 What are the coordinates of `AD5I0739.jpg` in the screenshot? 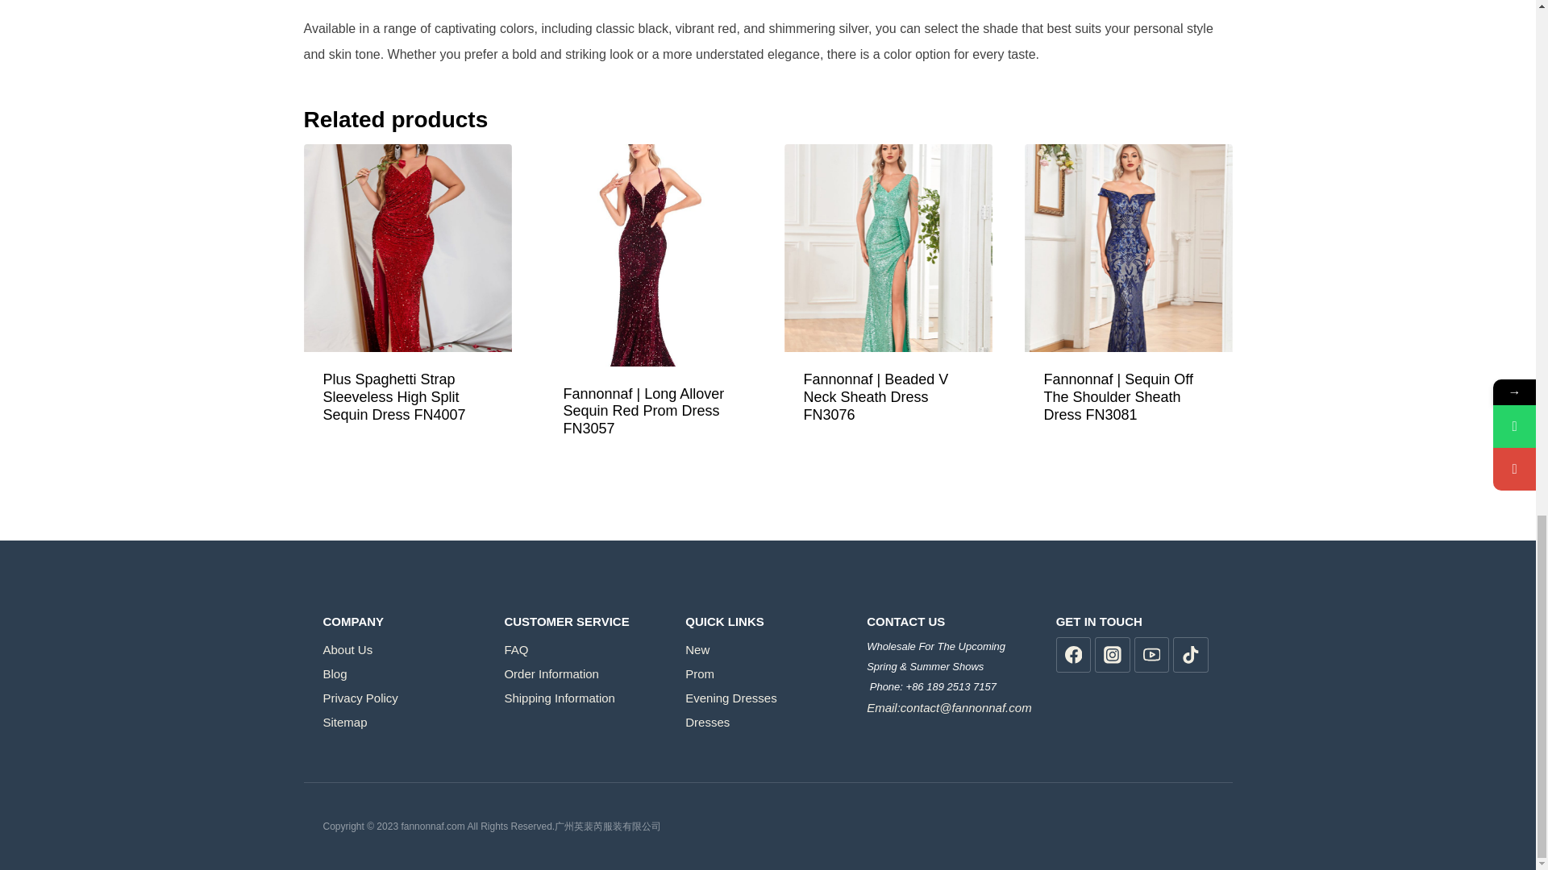 It's located at (647, 255).